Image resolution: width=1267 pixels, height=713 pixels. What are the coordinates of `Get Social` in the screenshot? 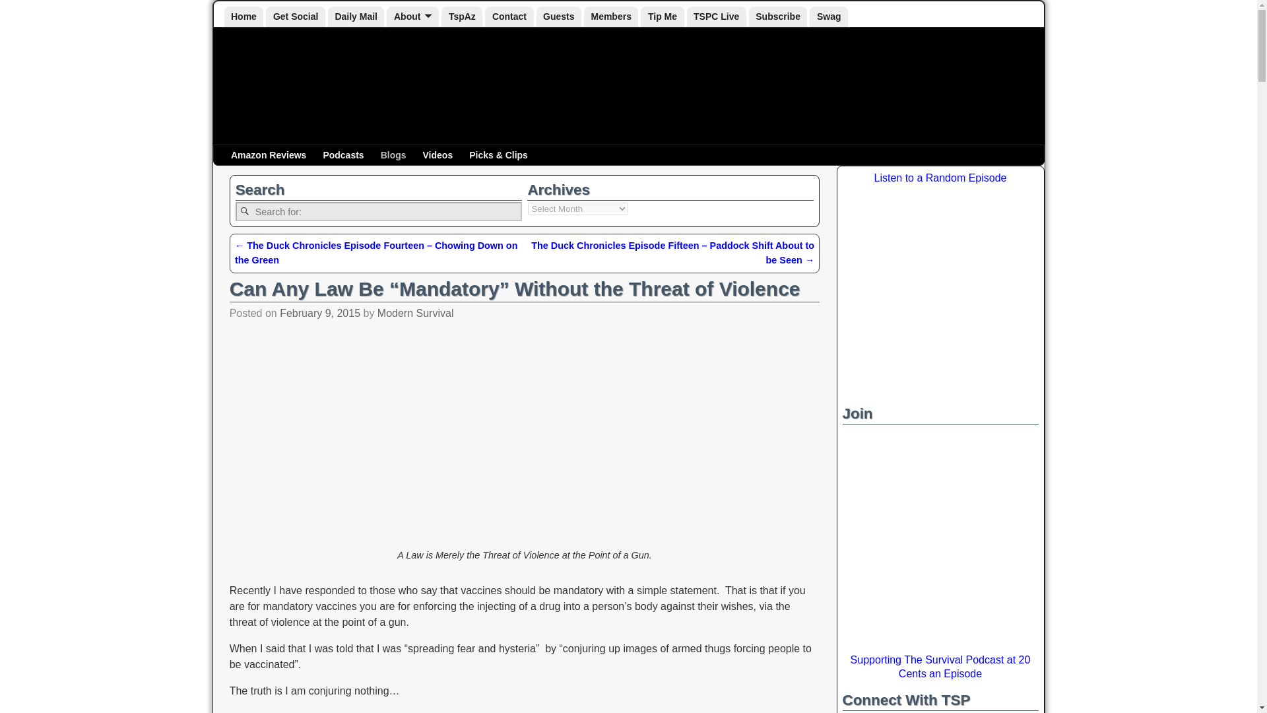 It's located at (295, 17).